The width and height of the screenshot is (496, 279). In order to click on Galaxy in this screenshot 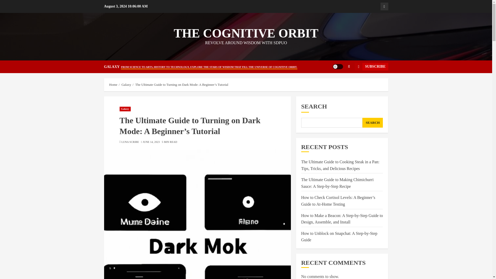, I will do `click(384, 6)`.